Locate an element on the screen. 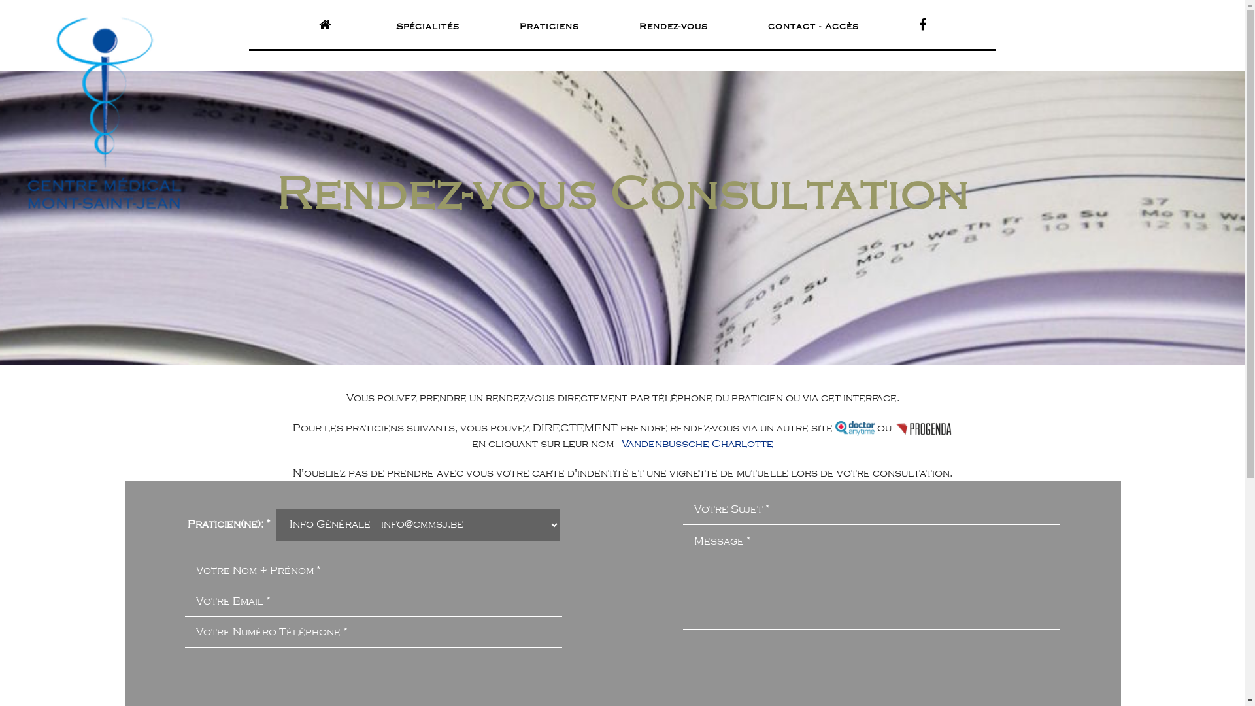  Praticiens is located at coordinates (549, 27).